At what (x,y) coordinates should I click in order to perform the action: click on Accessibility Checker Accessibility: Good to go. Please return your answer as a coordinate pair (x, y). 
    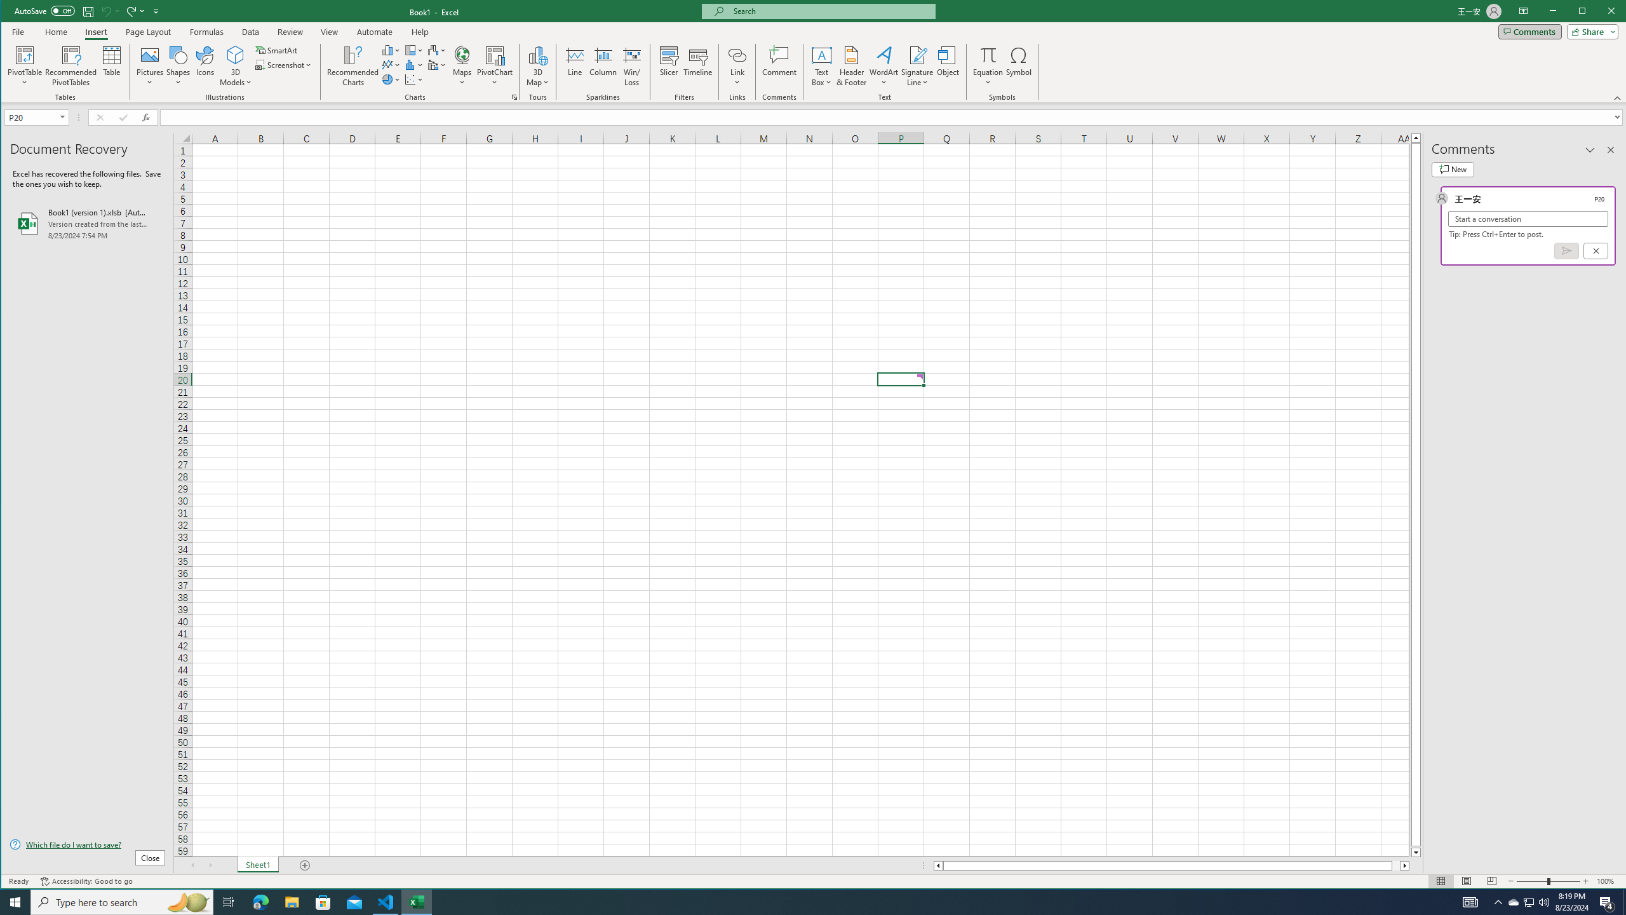
    Looking at the image, I should click on (86, 881).